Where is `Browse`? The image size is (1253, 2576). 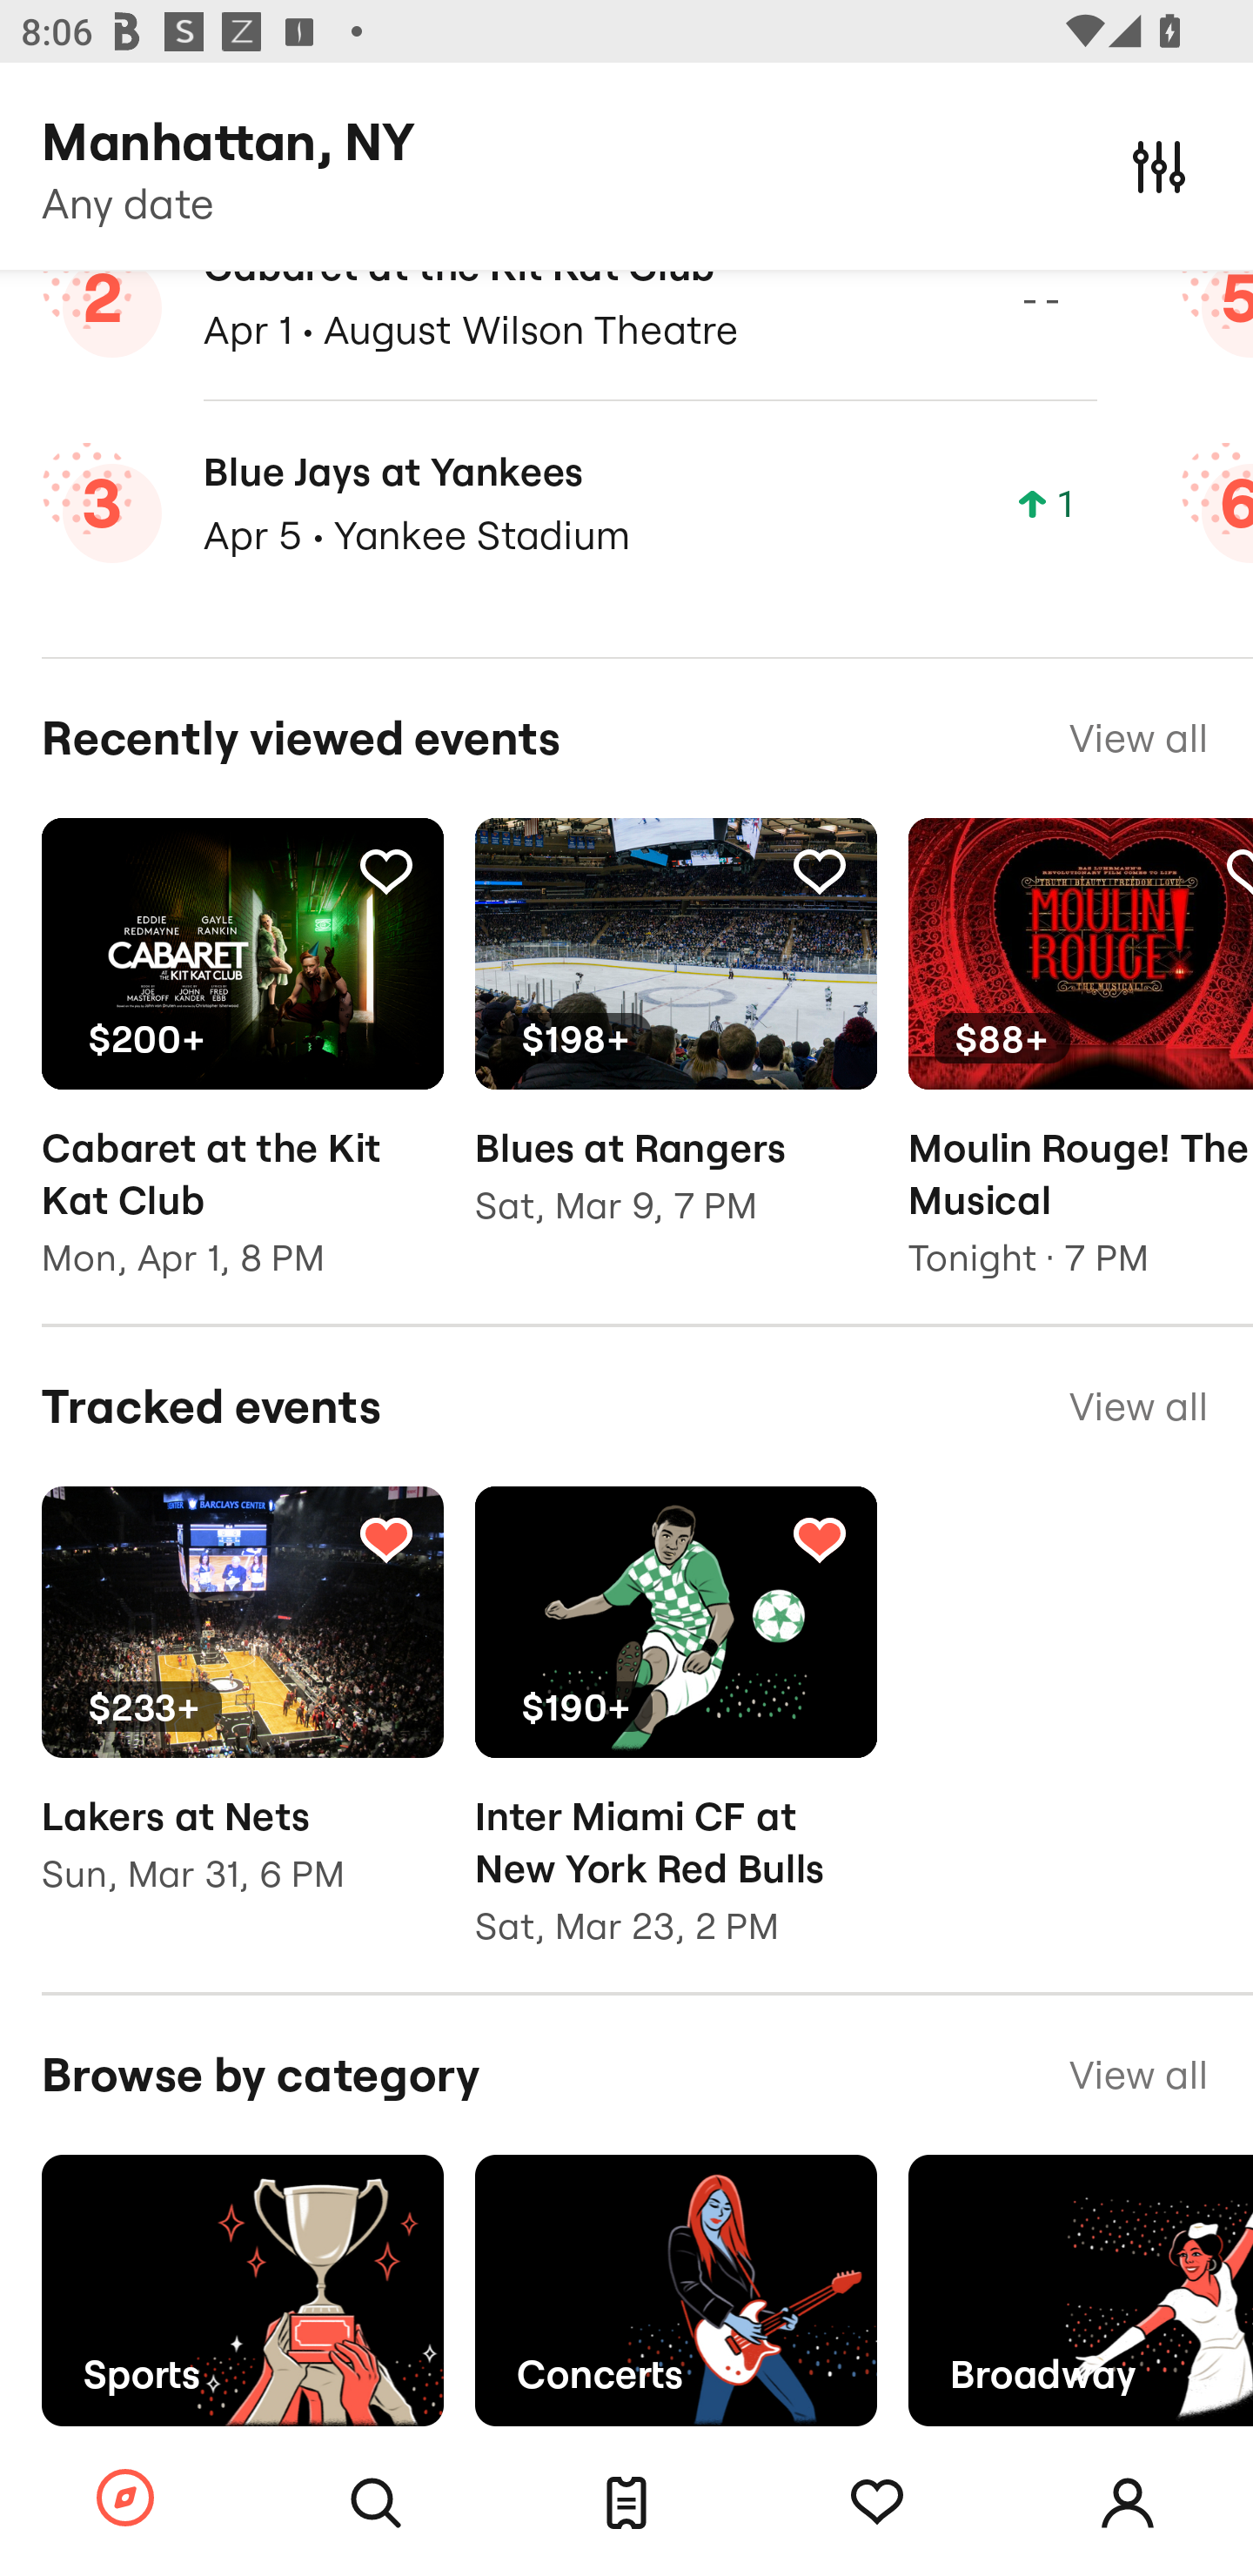 Browse is located at coordinates (125, 2499).